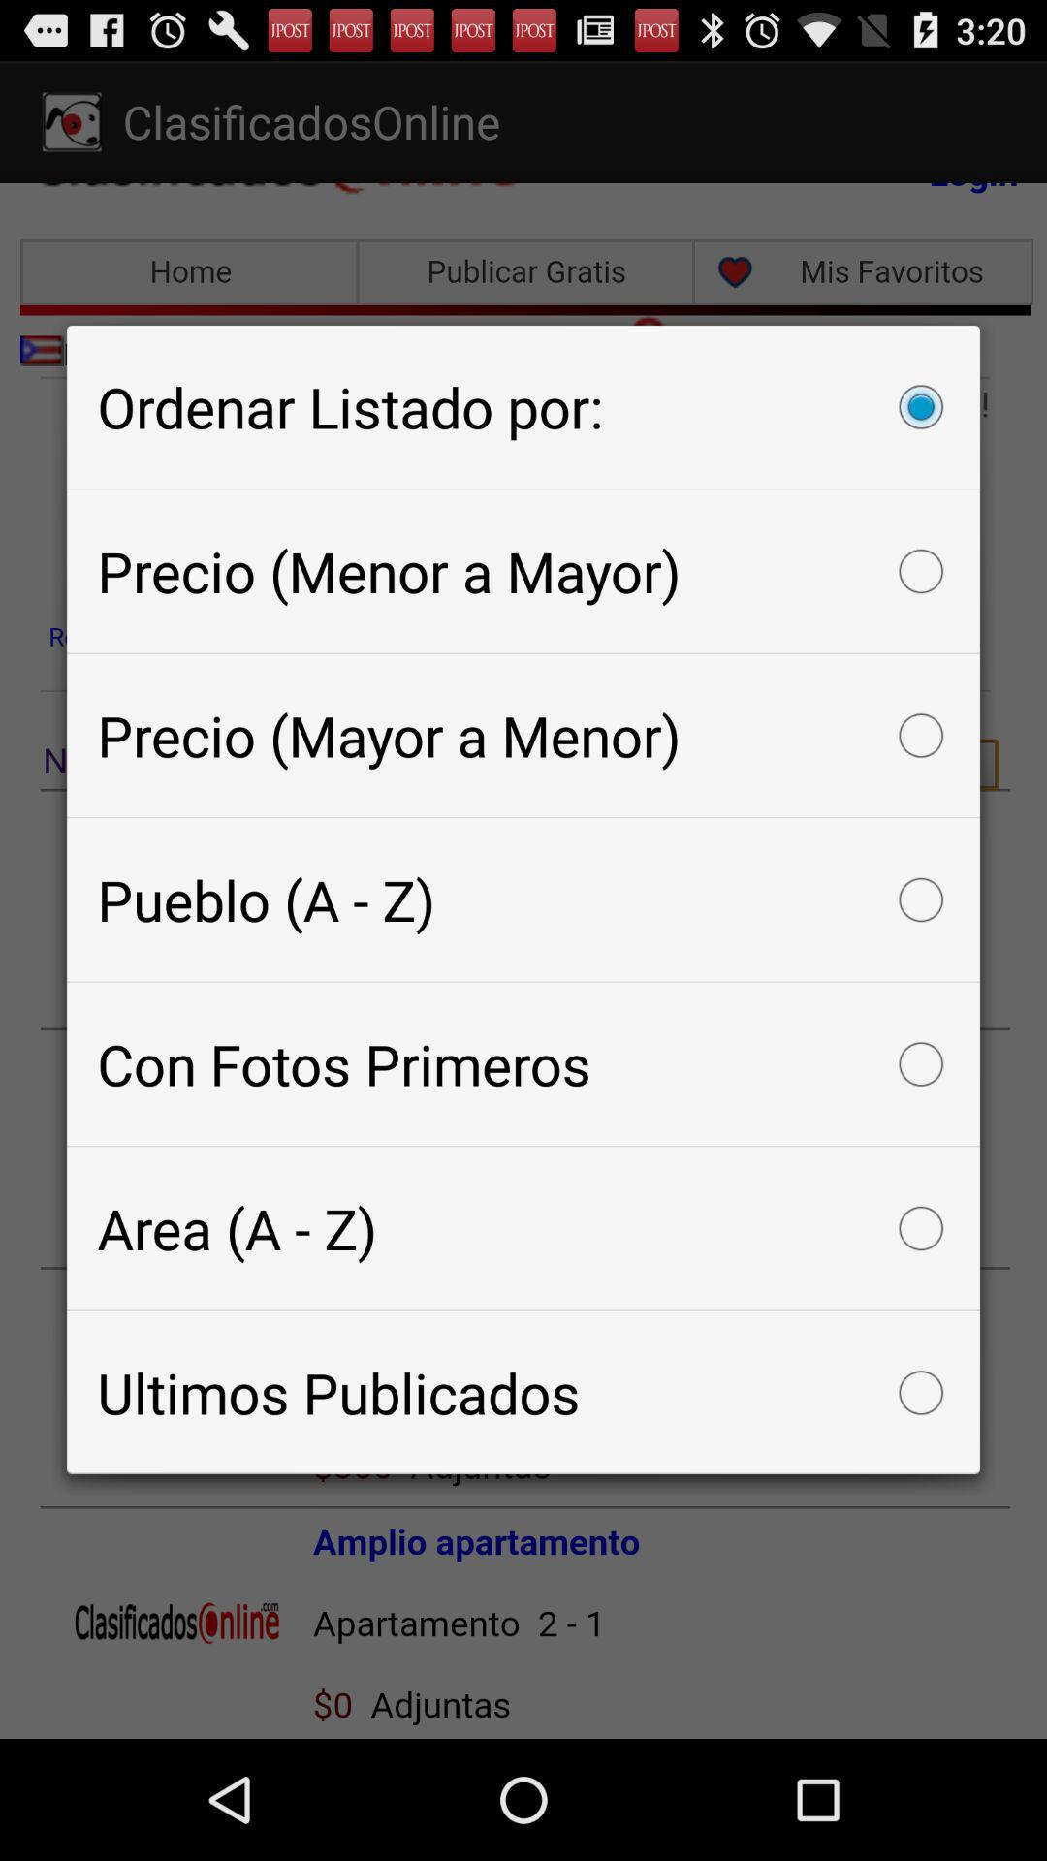  What do you see at coordinates (523, 406) in the screenshot?
I see `launch checkbox above precio menor a icon` at bounding box center [523, 406].